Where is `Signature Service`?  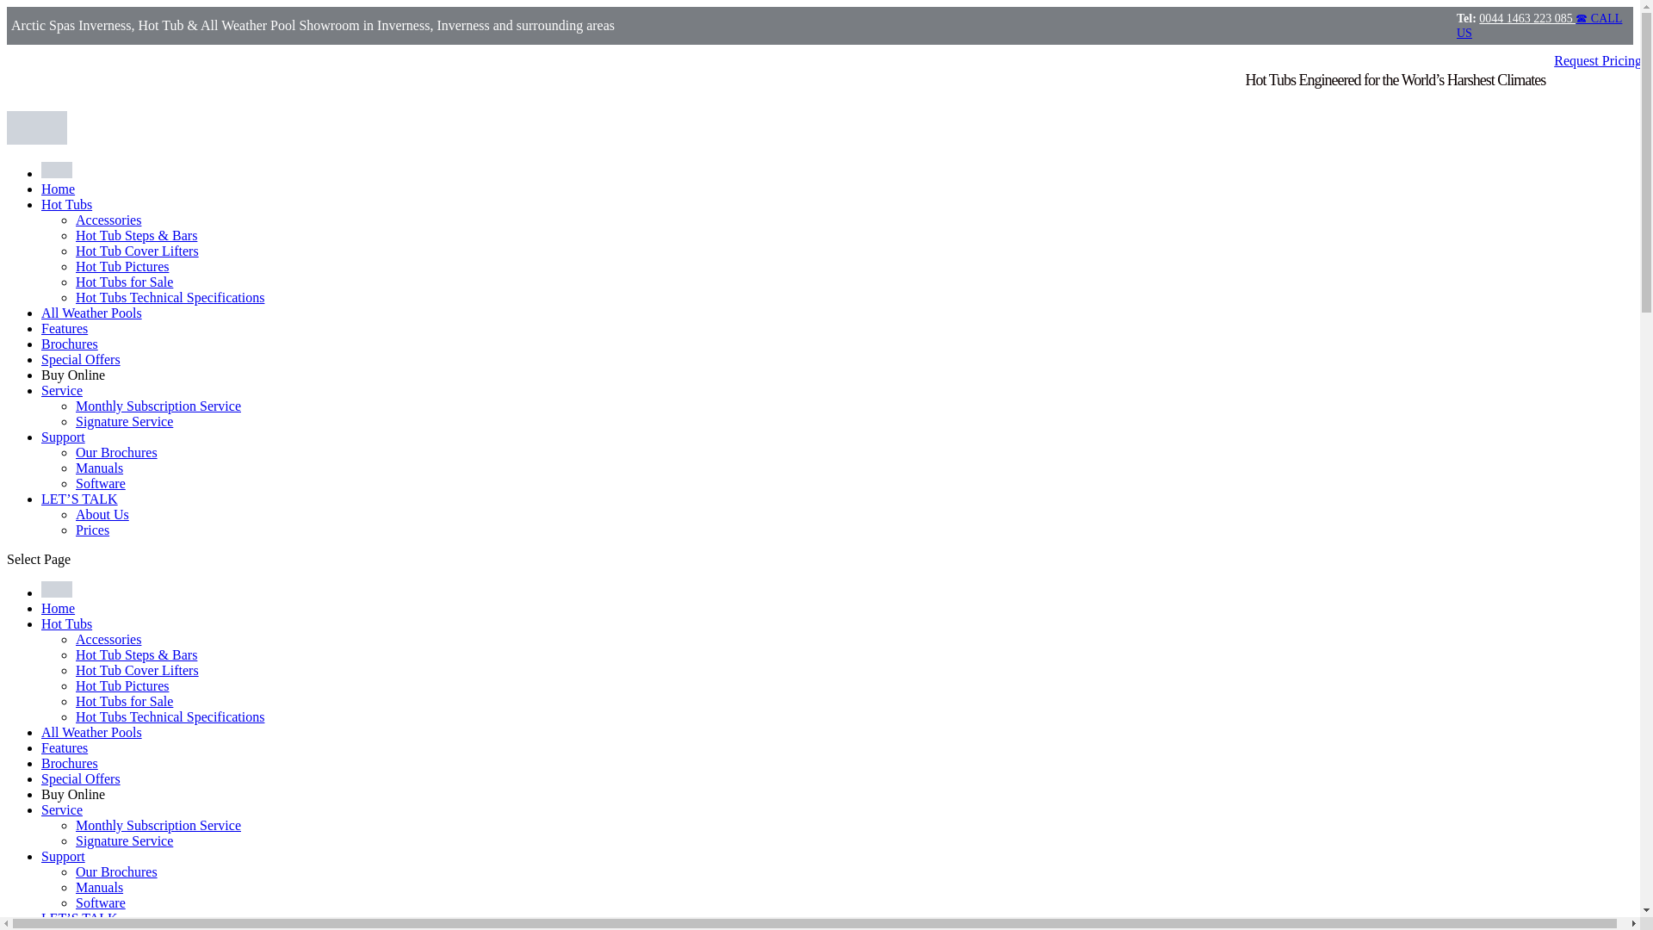
Signature Service is located at coordinates (124, 420).